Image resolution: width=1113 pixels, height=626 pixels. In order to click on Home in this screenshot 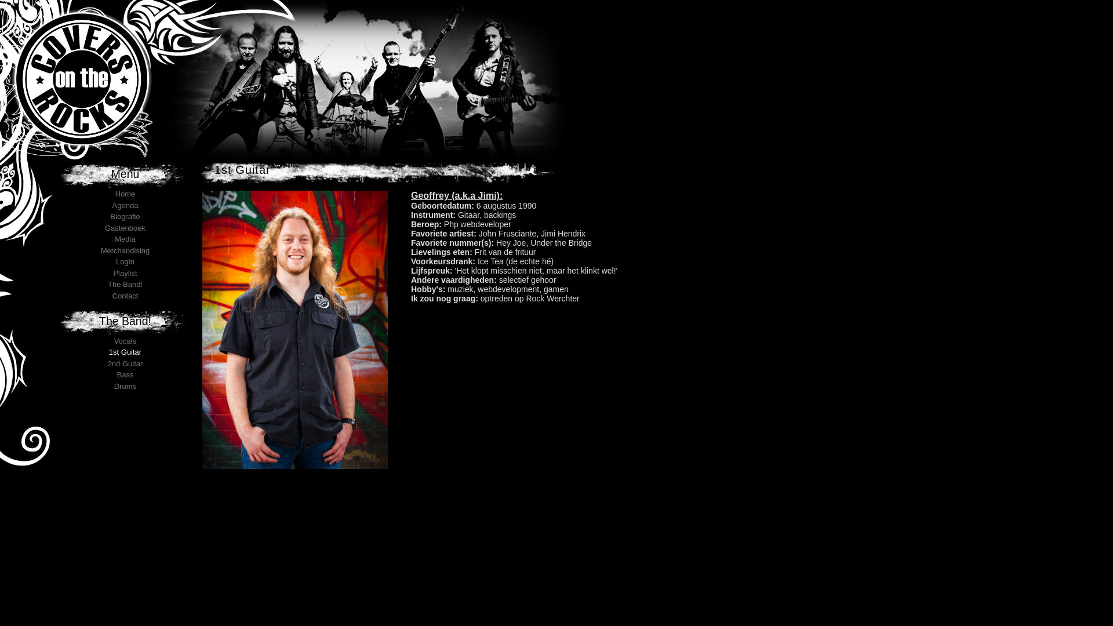, I will do `click(125, 194)`.